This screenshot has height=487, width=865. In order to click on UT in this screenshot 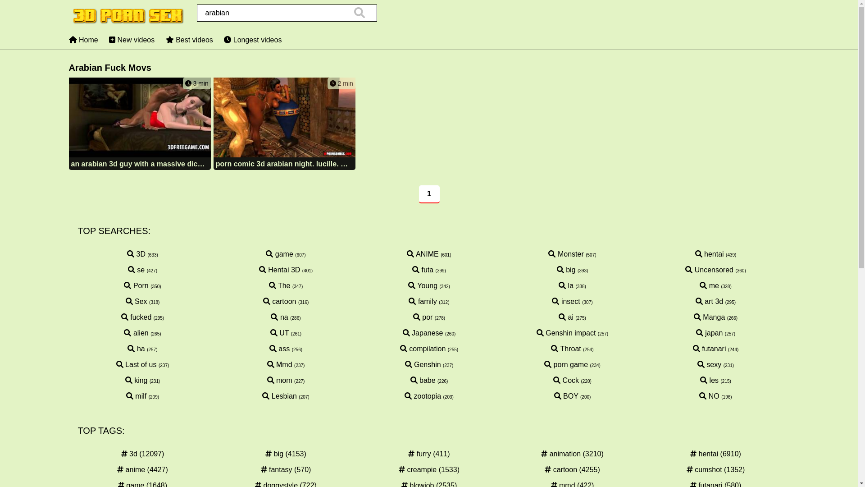, I will do `click(279, 333)`.